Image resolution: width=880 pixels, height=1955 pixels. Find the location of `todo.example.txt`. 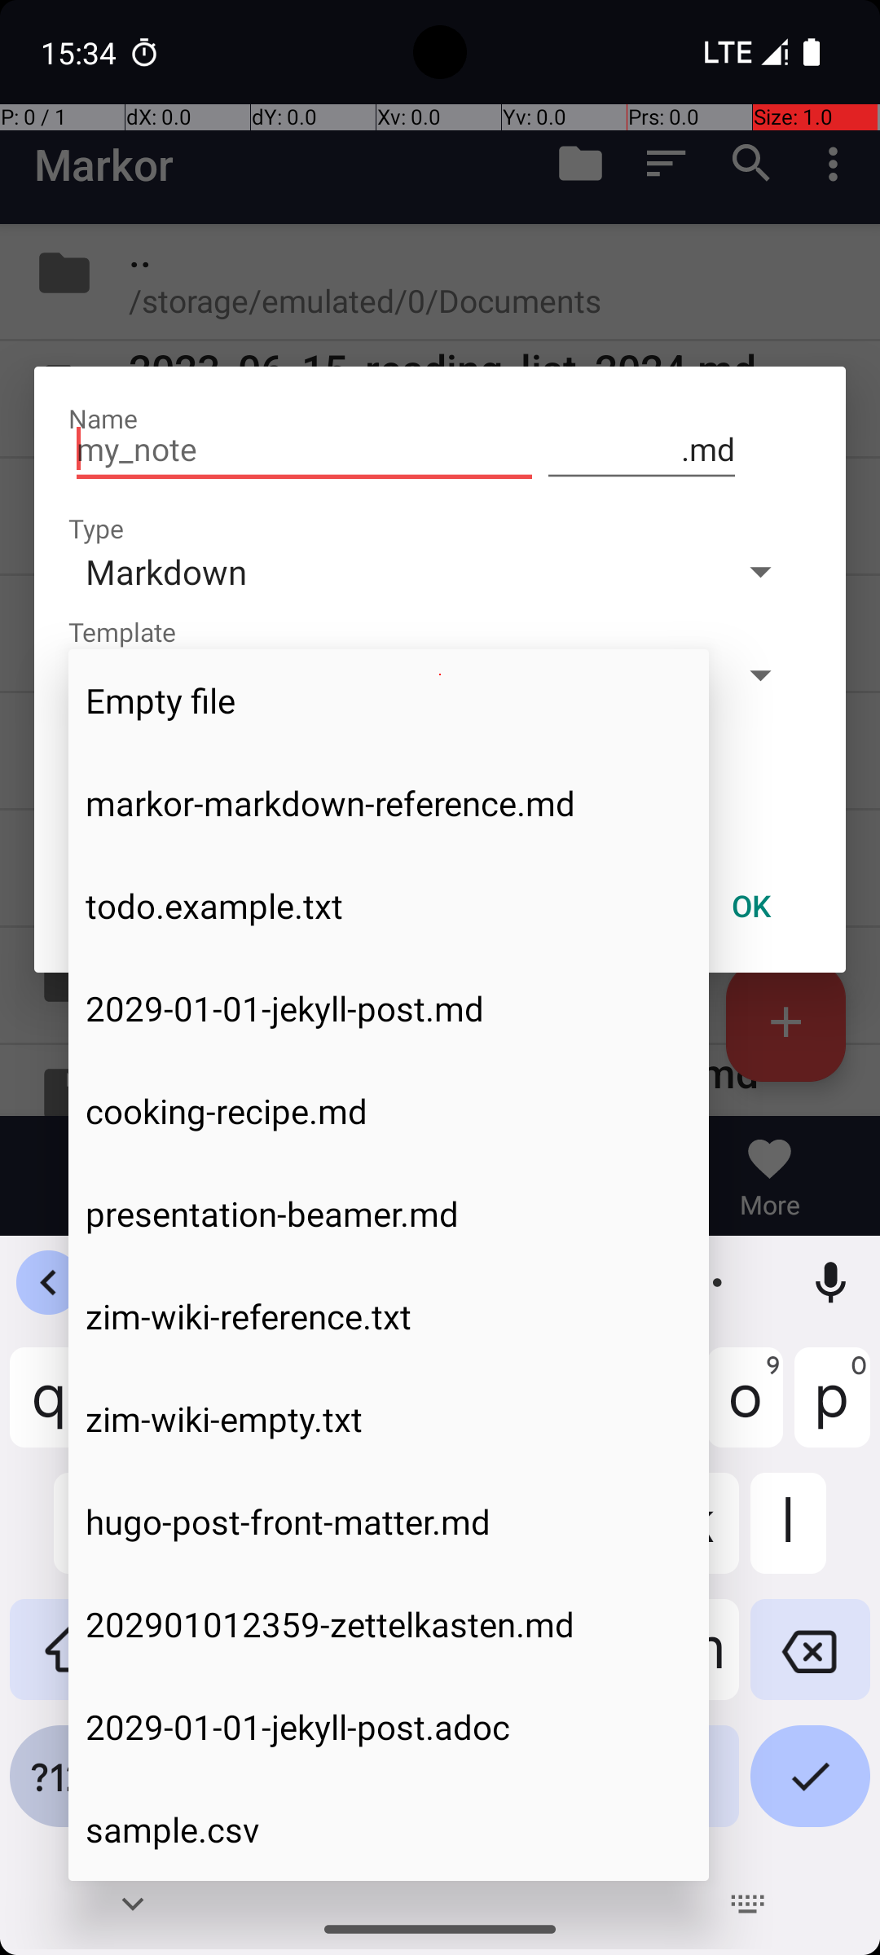

todo.example.txt is located at coordinates (389, 906).